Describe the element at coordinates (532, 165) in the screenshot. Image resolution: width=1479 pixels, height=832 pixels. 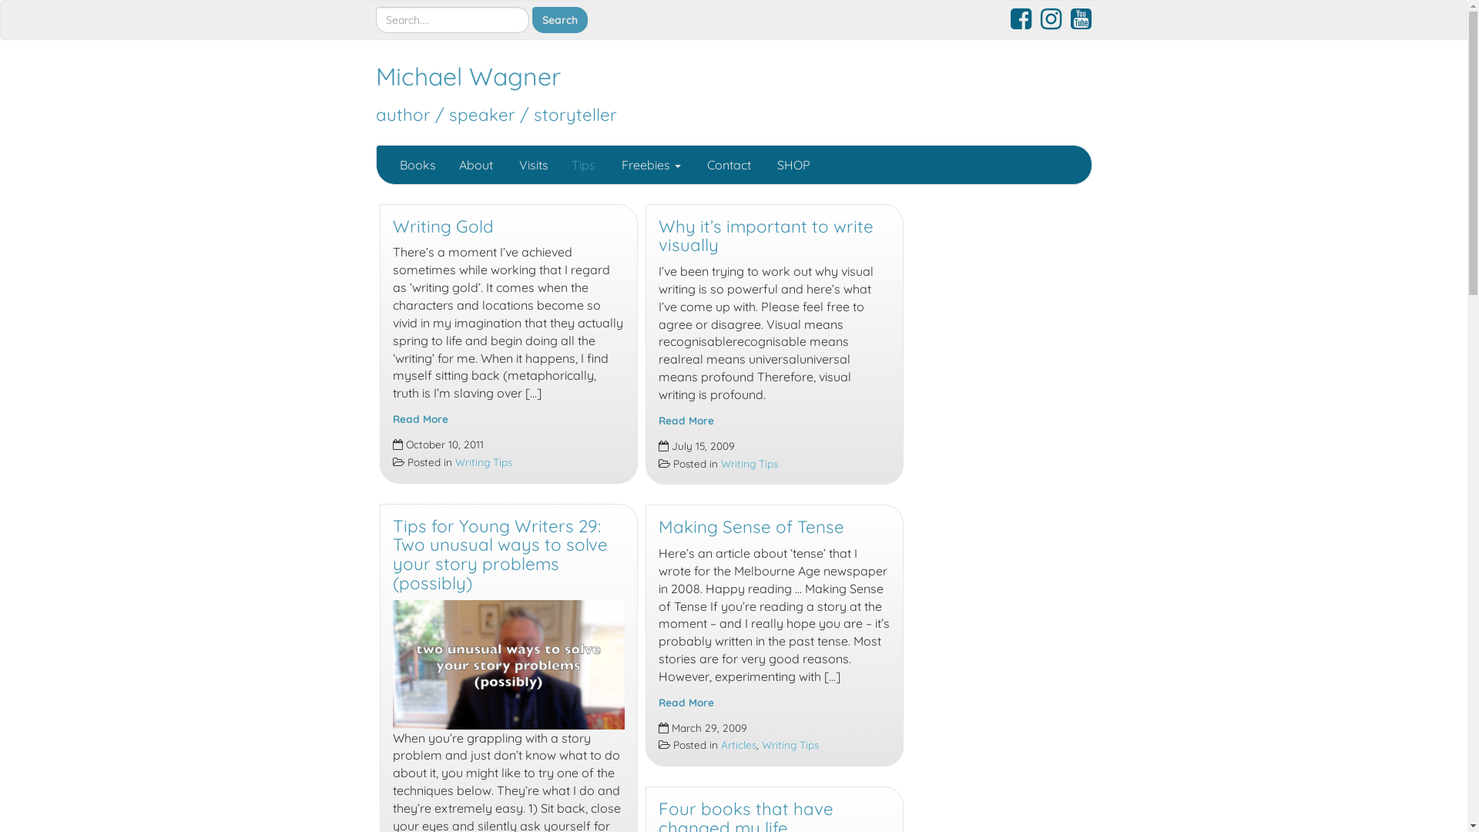
I see ` Visits` at that location.